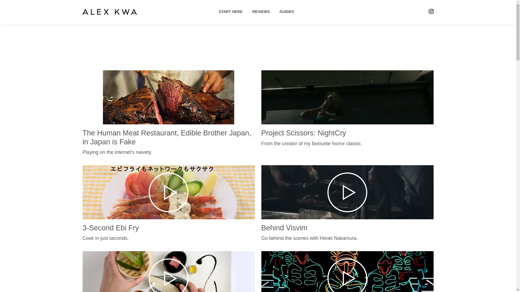  Describe the element at coordinates (284, 228) in the screenshot. I see `Behind Visvim` at that location.